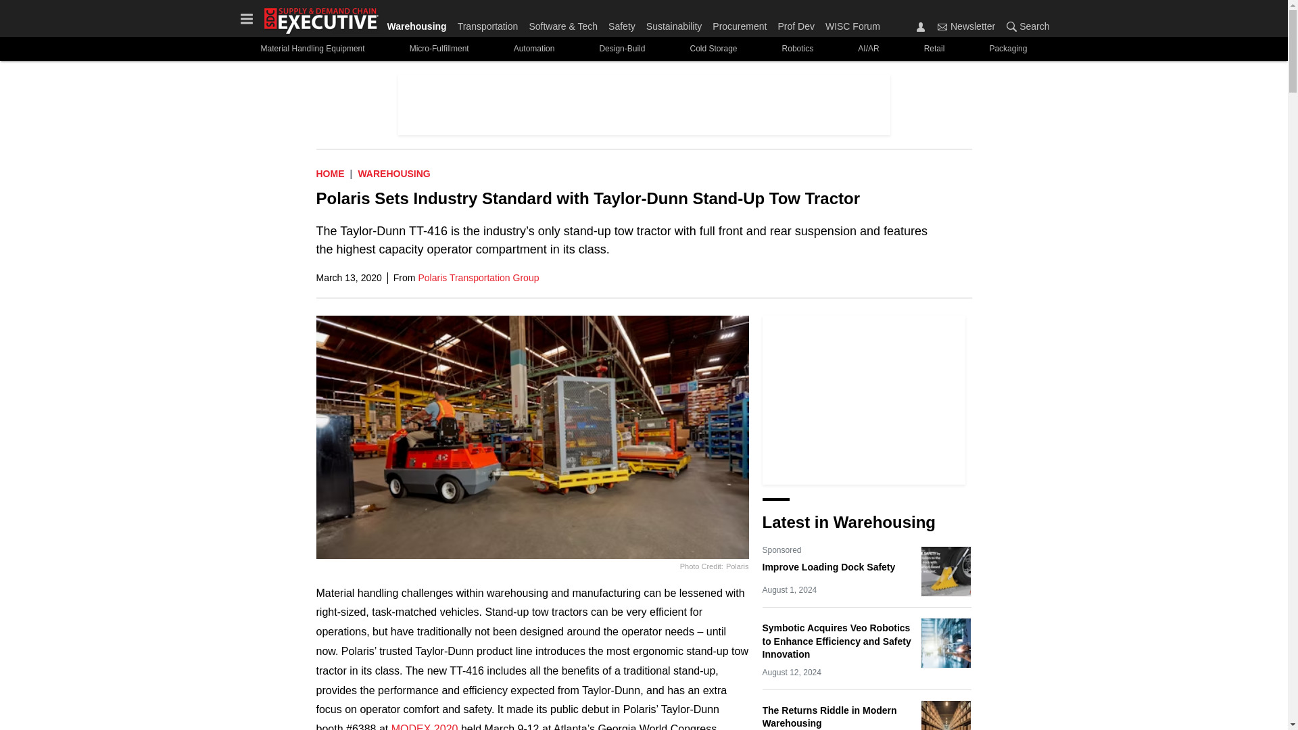 Image resolution: width=1298 pixels, height=730 pixels. Describe the element at coordinates (674, 23) in the screenshot. I see `Sustainability` at that location.